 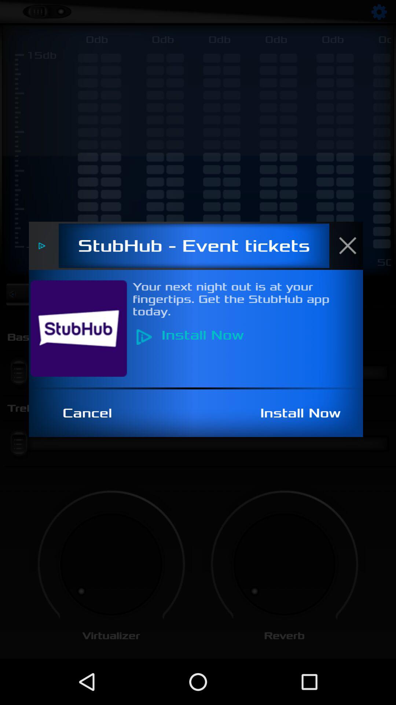 I want to click on open item above the your next night item, so click(x=352, y=245).